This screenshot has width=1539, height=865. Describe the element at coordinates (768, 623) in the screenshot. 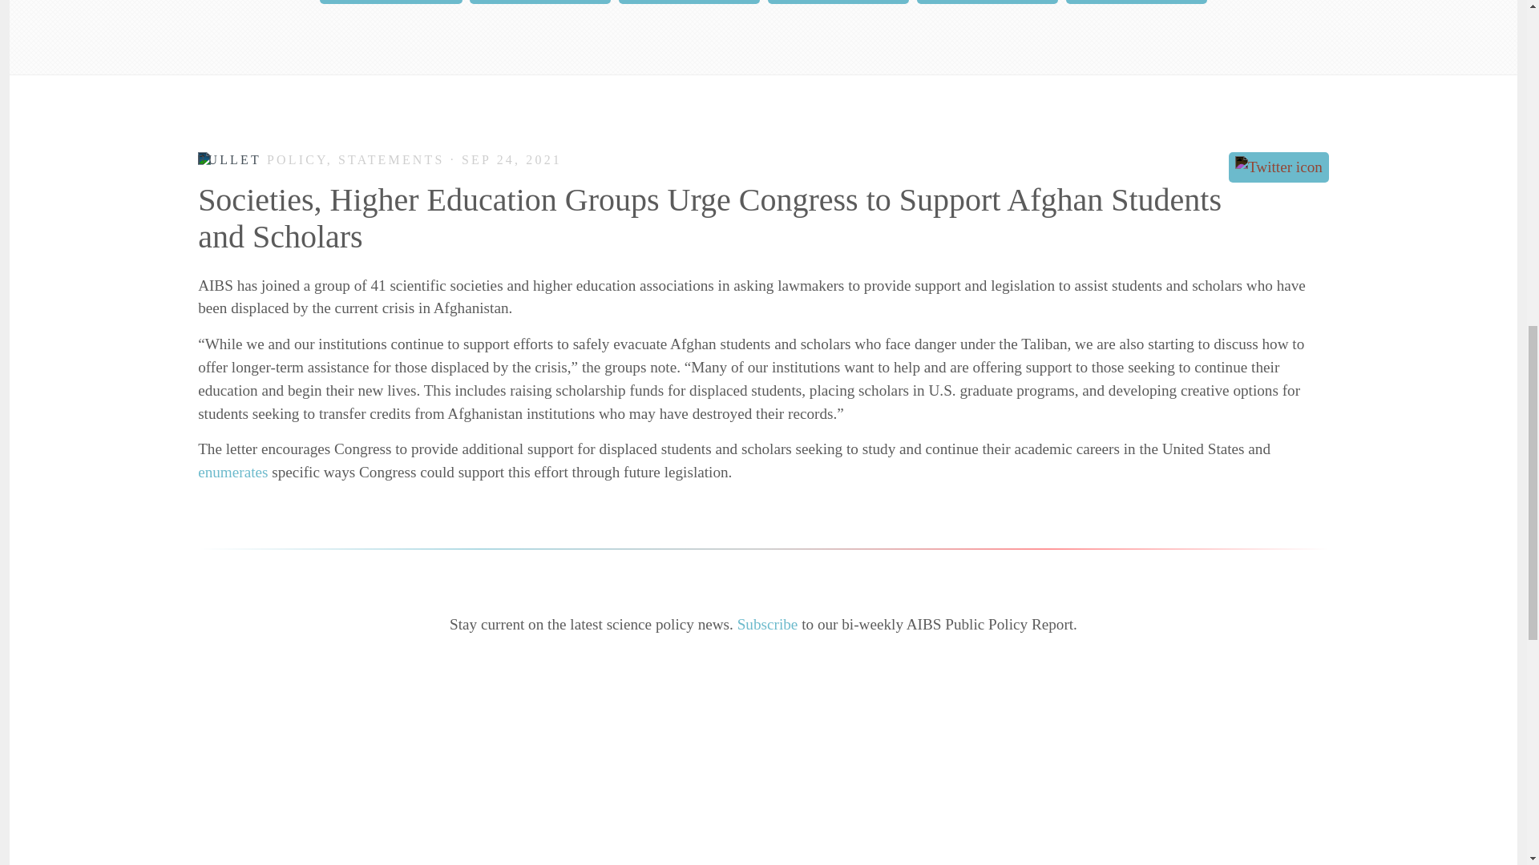

I see `Subscribe` at that location.